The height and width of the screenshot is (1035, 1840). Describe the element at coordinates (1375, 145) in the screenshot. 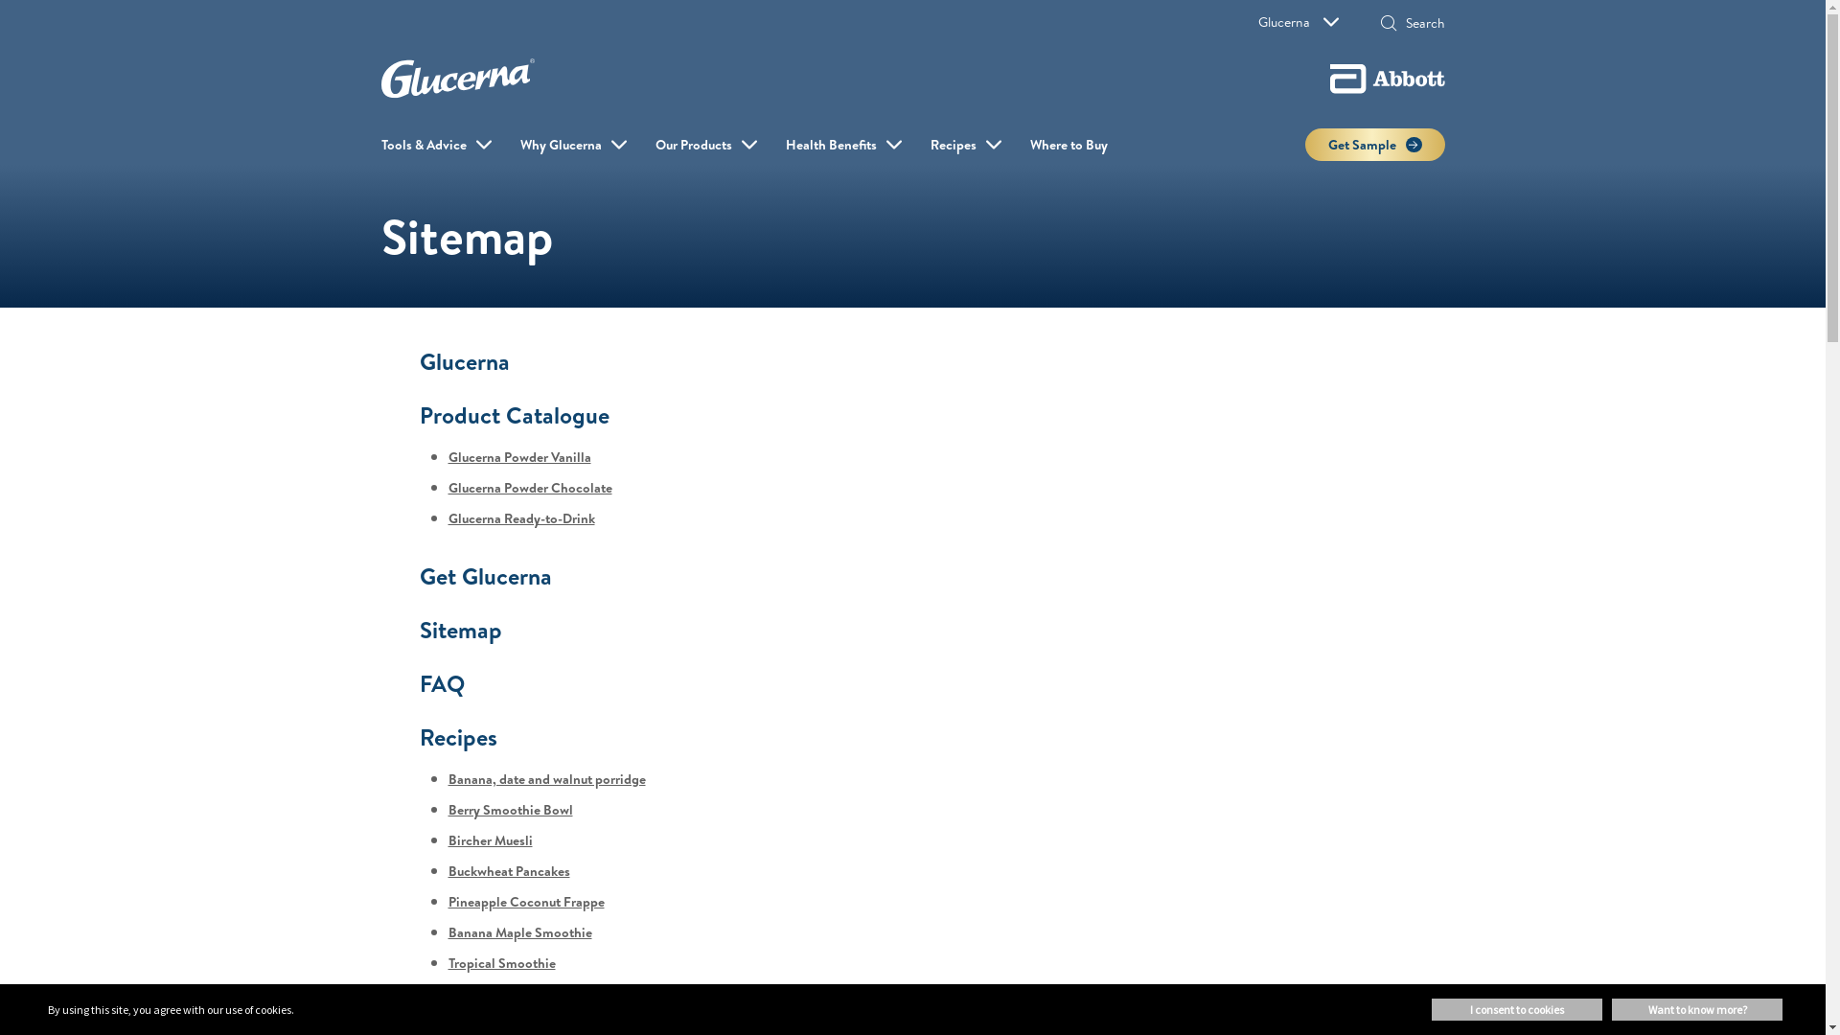

I see `Get Sample` at that location.